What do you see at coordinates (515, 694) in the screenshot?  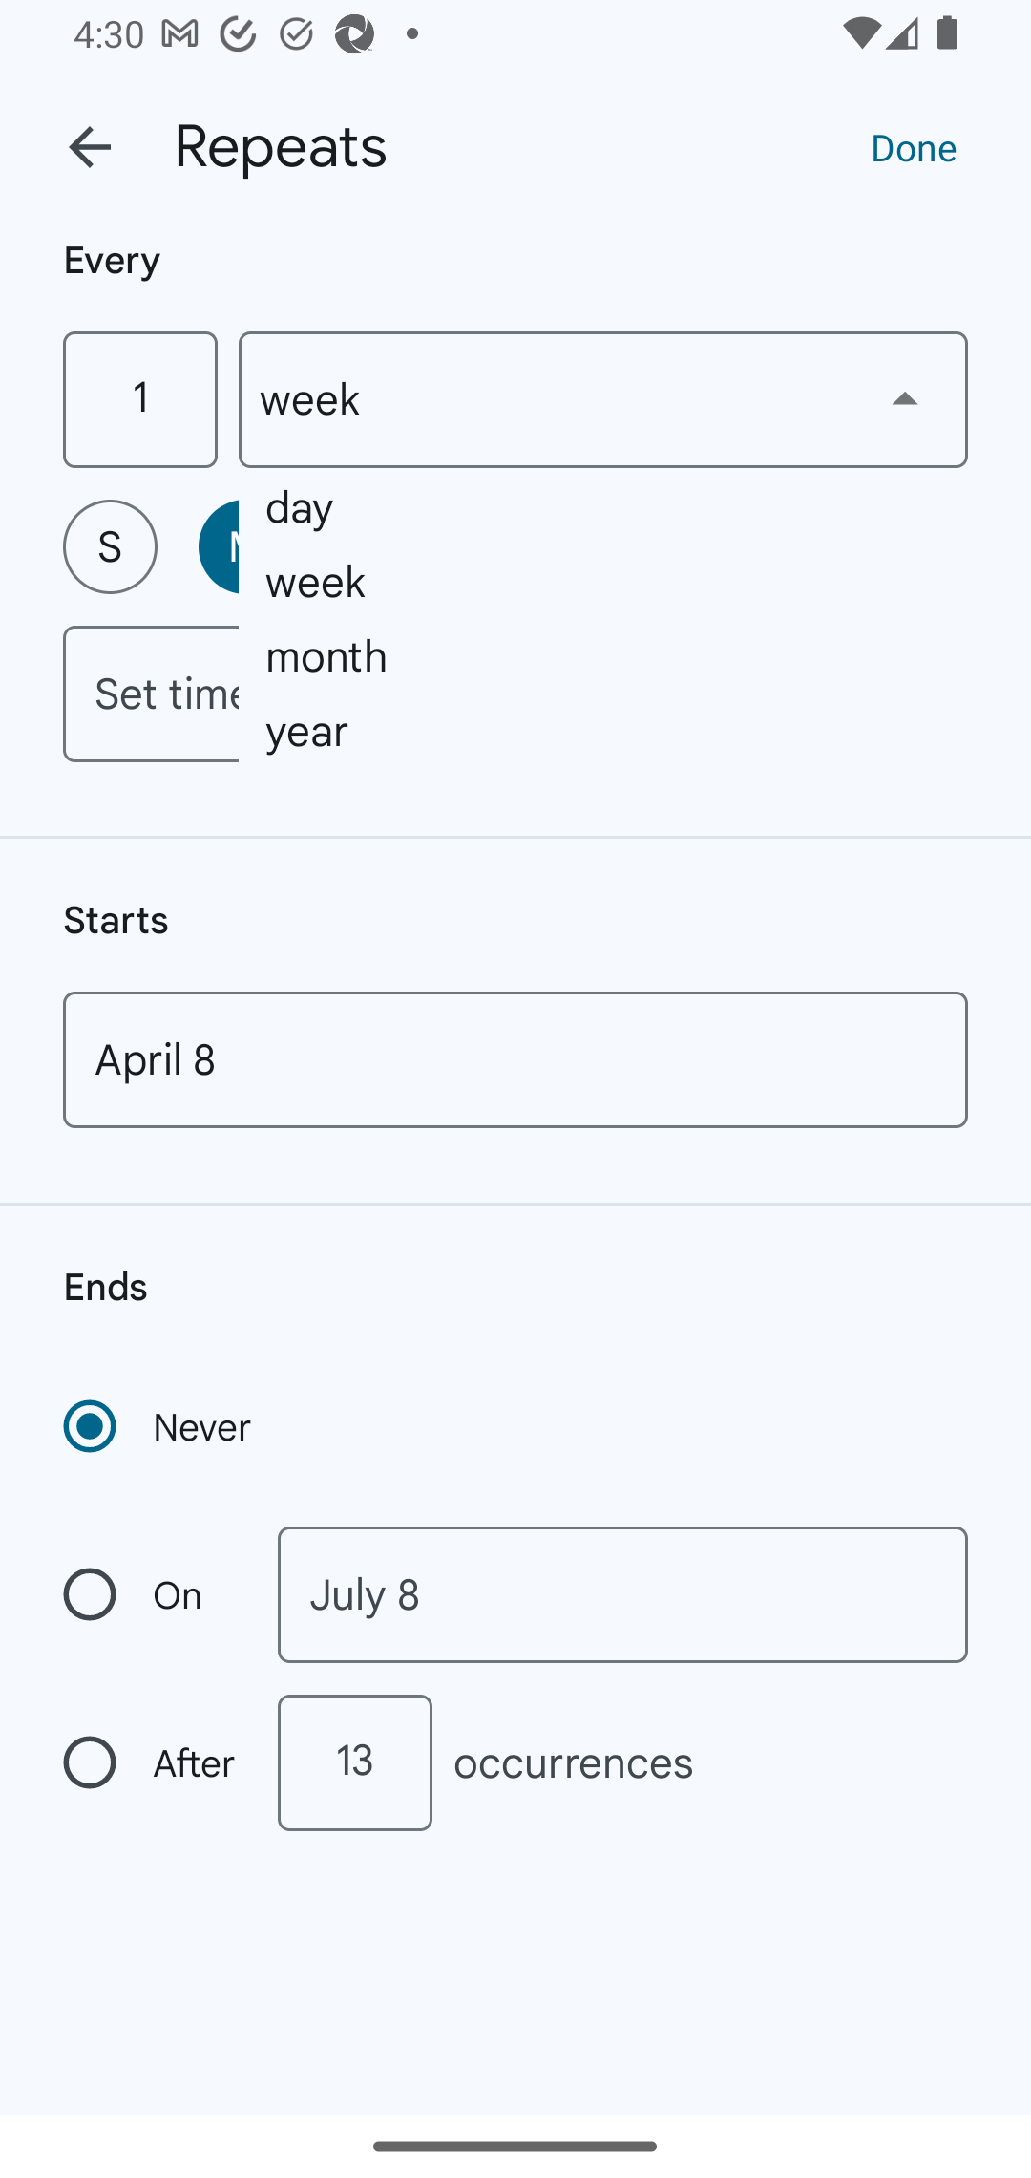 I see `Set time` at bounding box center [515, 694].